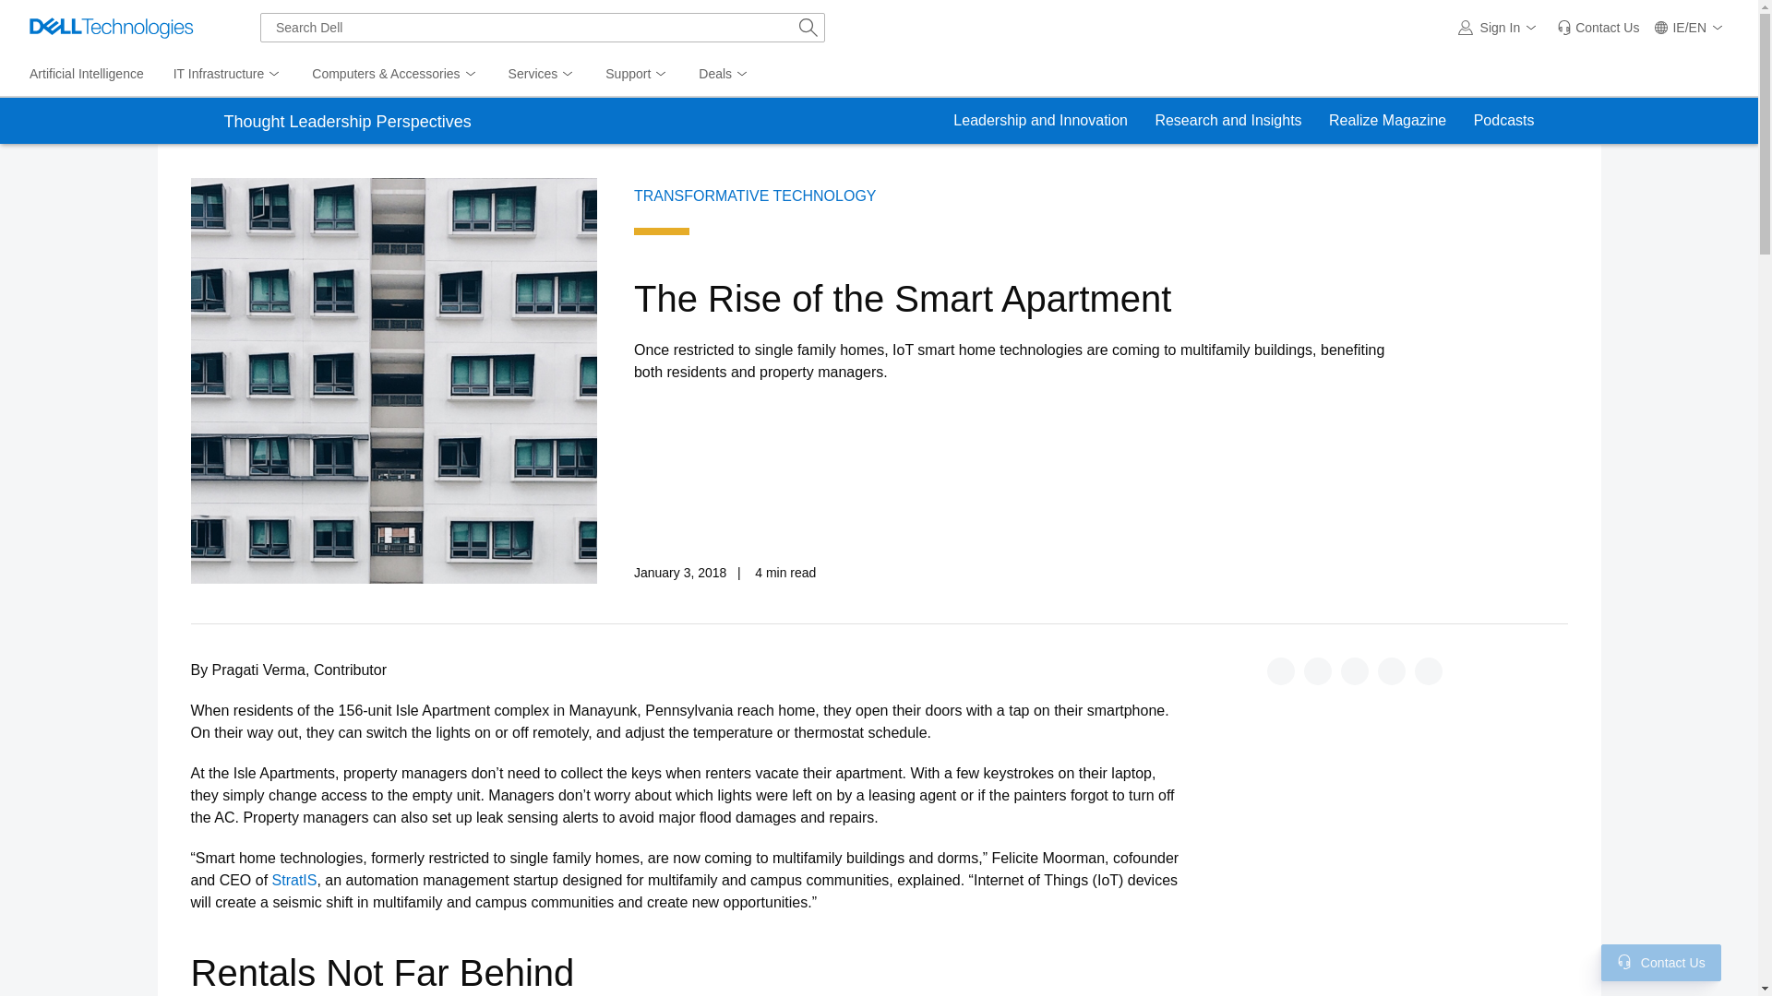  Describe the element at coordinates (1624, 961) in the screenshot. I see `Contact Us` at that location.